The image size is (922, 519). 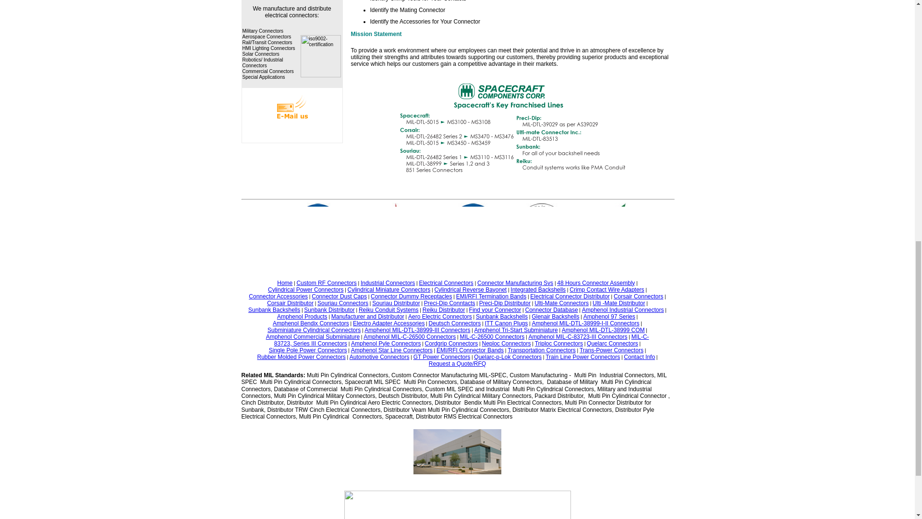 What do you see at coordinates (446, 283) in the screenshot?
I see `Electrical Connectors` at bounding box center [446, 283].